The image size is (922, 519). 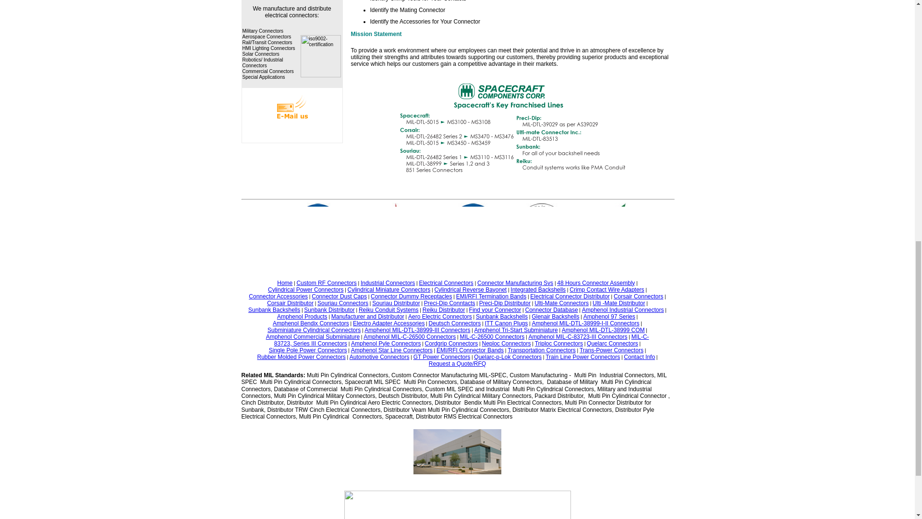 What do you see at coordinates (446, 283) in the screenshot?
I see `Electrical Connectors` at bounding box center [446, 283].